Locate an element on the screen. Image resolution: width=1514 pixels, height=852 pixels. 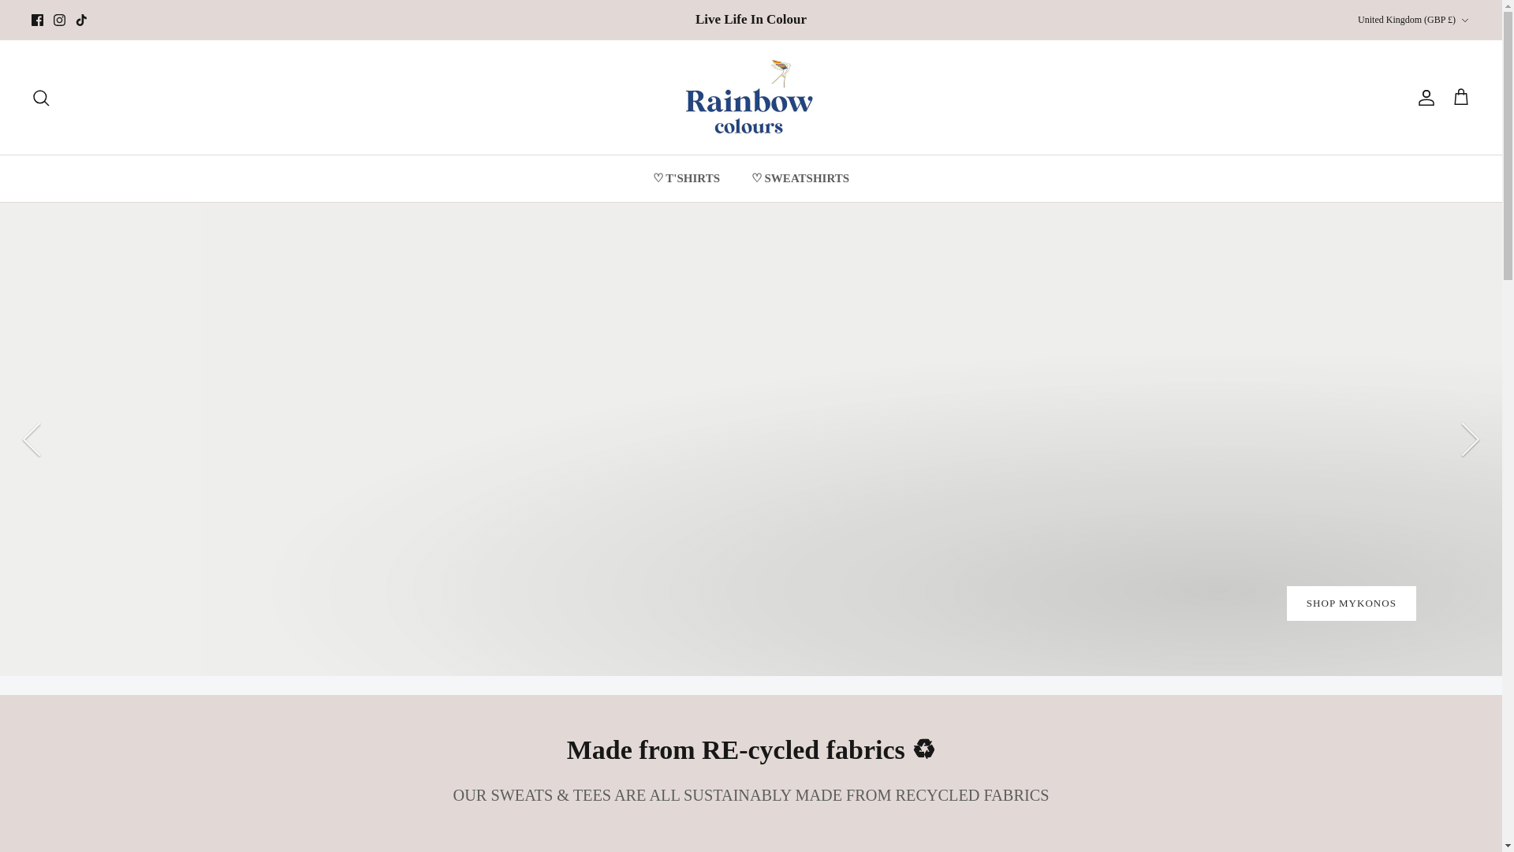
Down is located at coordinates (1464, 21).